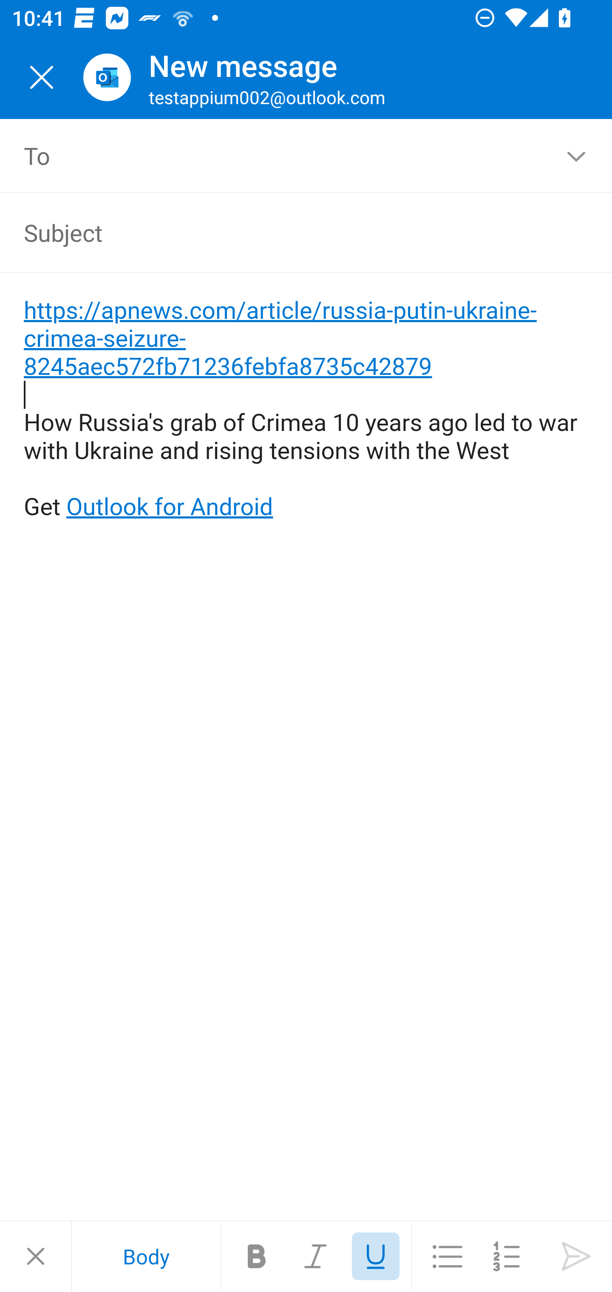  What do you see at coordinates (282, 232) in the screenshot?
I see `Subject` at bounding box center [282, 232].